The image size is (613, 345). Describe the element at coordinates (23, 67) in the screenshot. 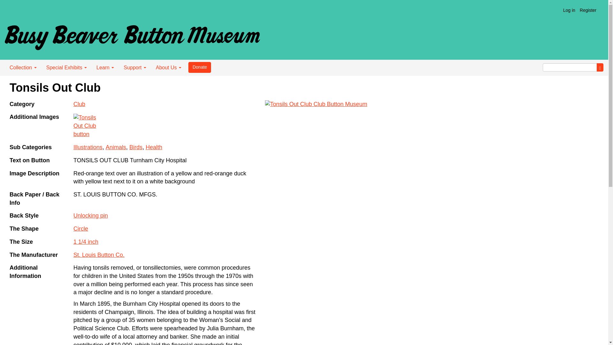

I see `Collection` at that location.